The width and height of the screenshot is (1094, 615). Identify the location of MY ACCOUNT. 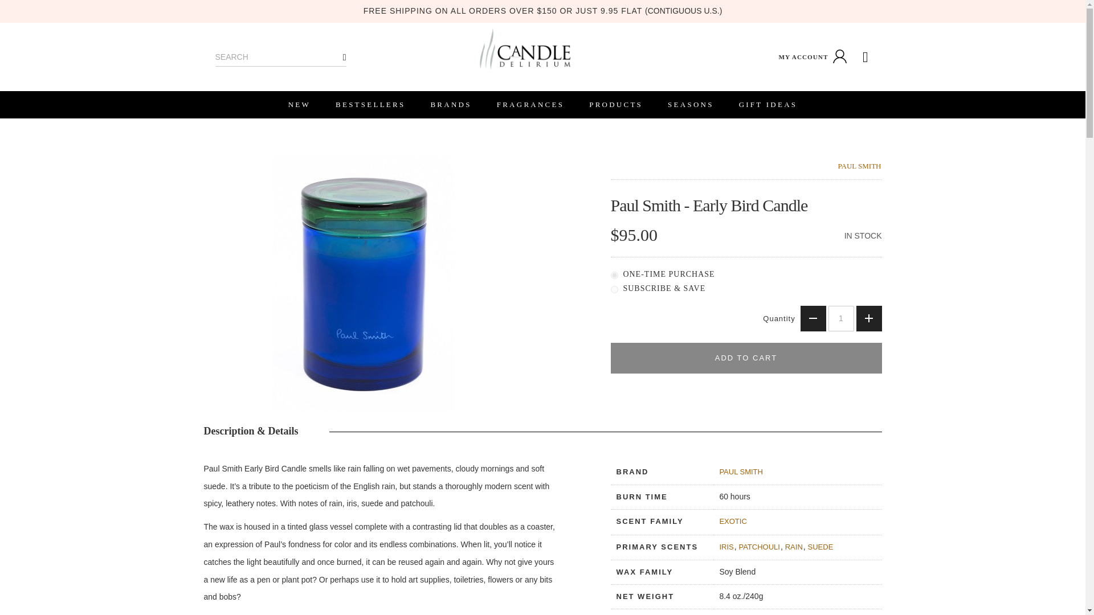
(814, 57).